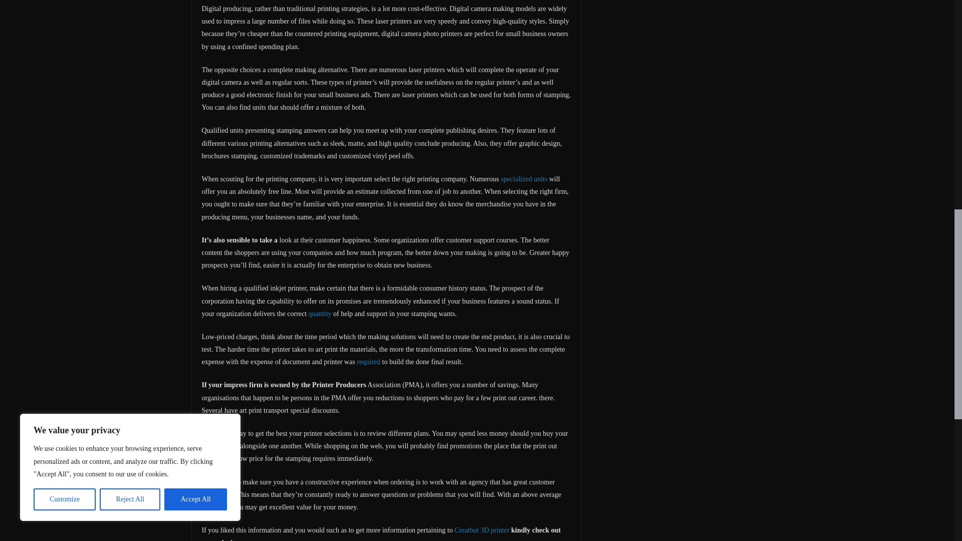 This screenshot has height=541, width=962. I want to click on Creatbot 3D printer, so click(482, 530).